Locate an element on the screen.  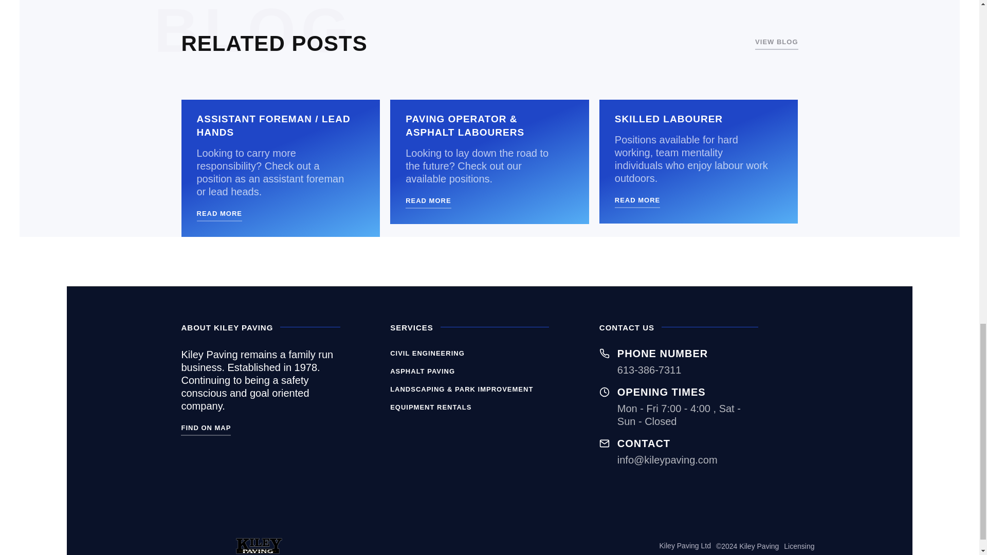
FIND ON MAP is located at coordinates (206, 429).